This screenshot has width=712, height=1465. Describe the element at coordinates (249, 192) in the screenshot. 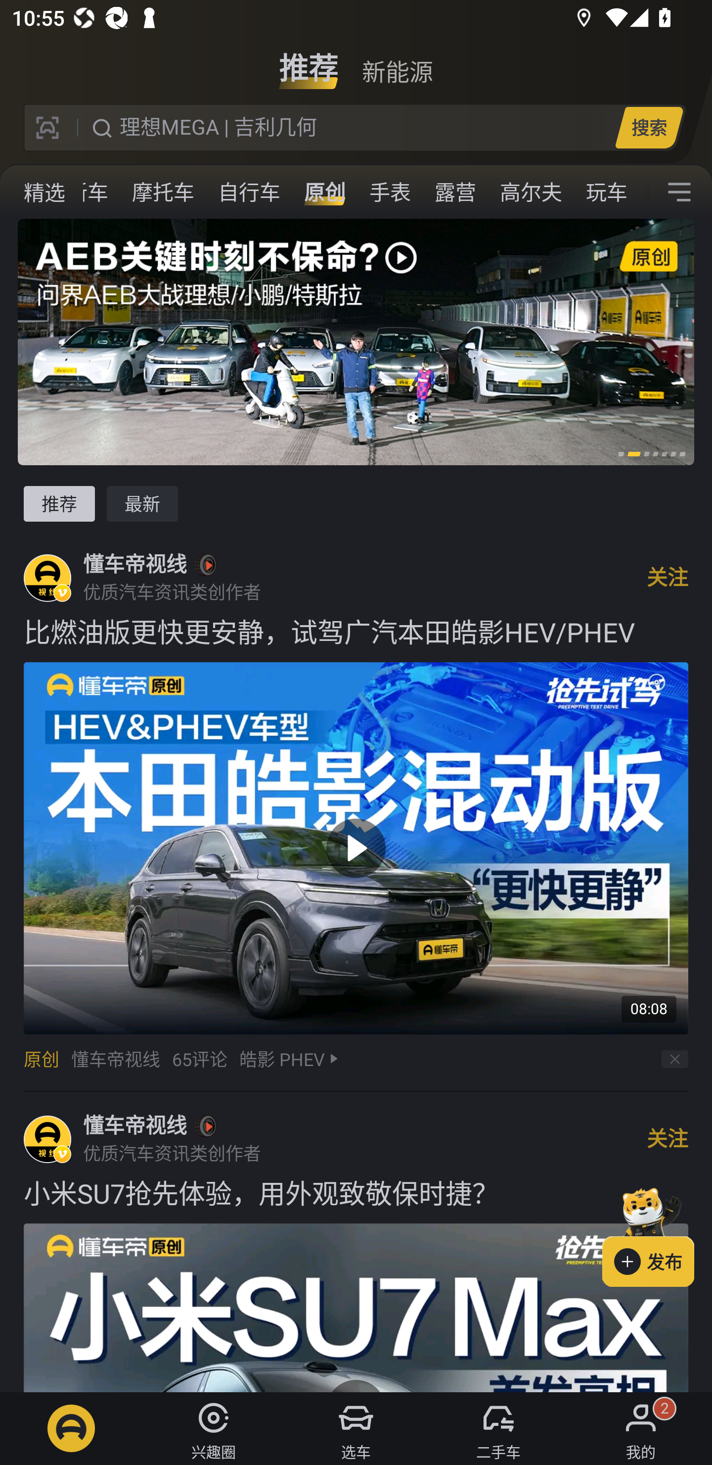

I see `自行车` at that location.